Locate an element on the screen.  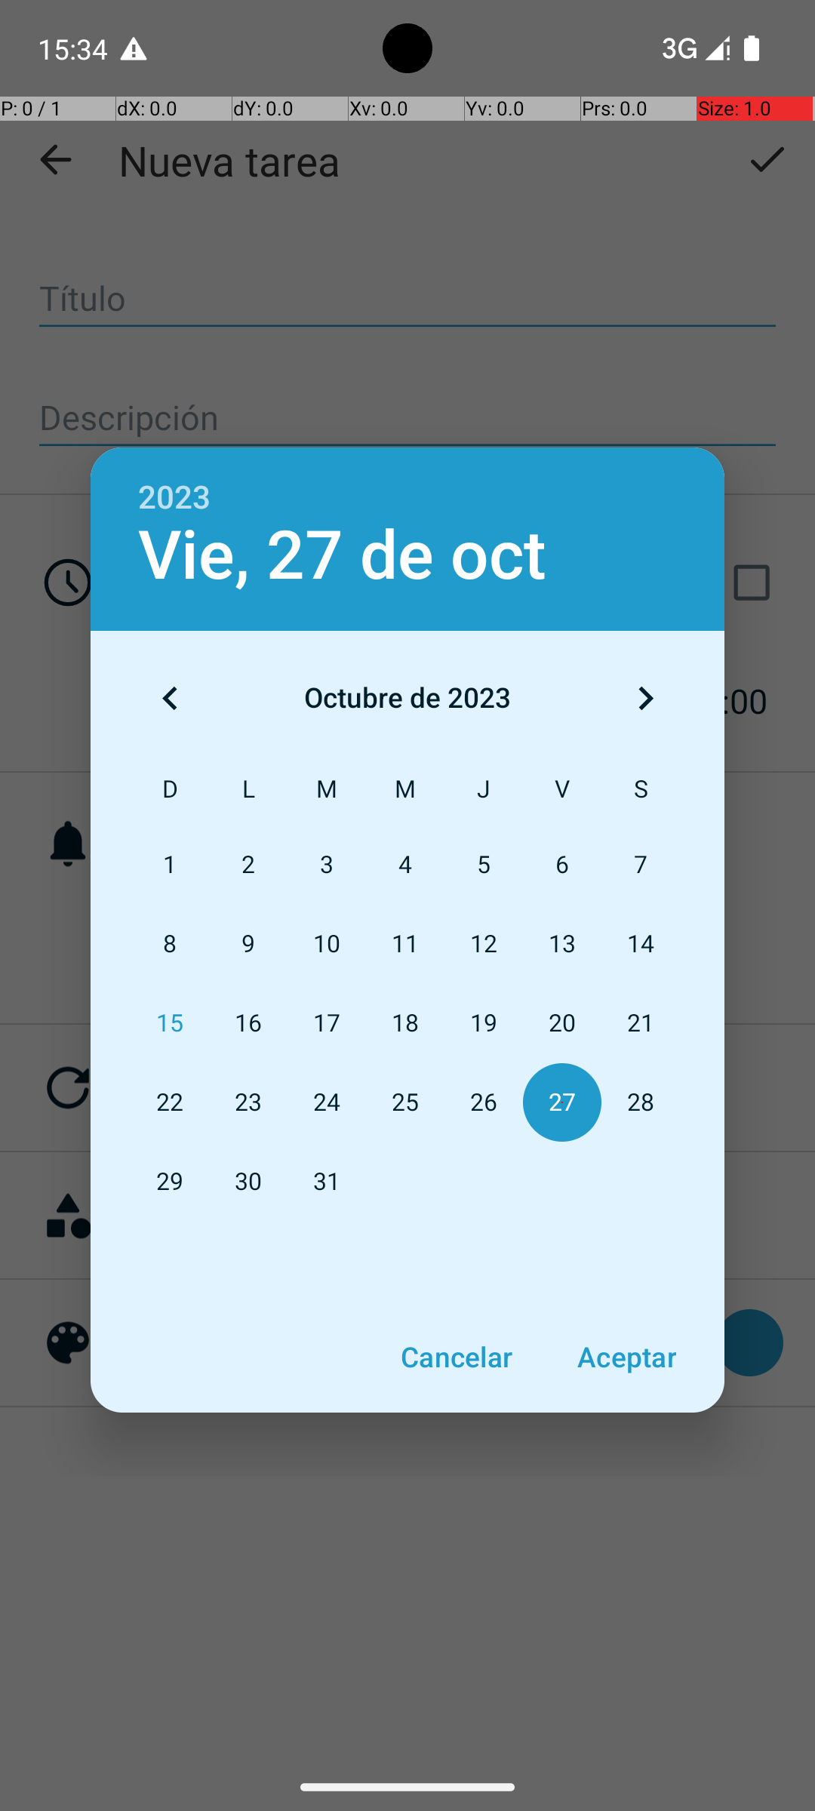
Aceptar is located at coordinates (626, 1357).